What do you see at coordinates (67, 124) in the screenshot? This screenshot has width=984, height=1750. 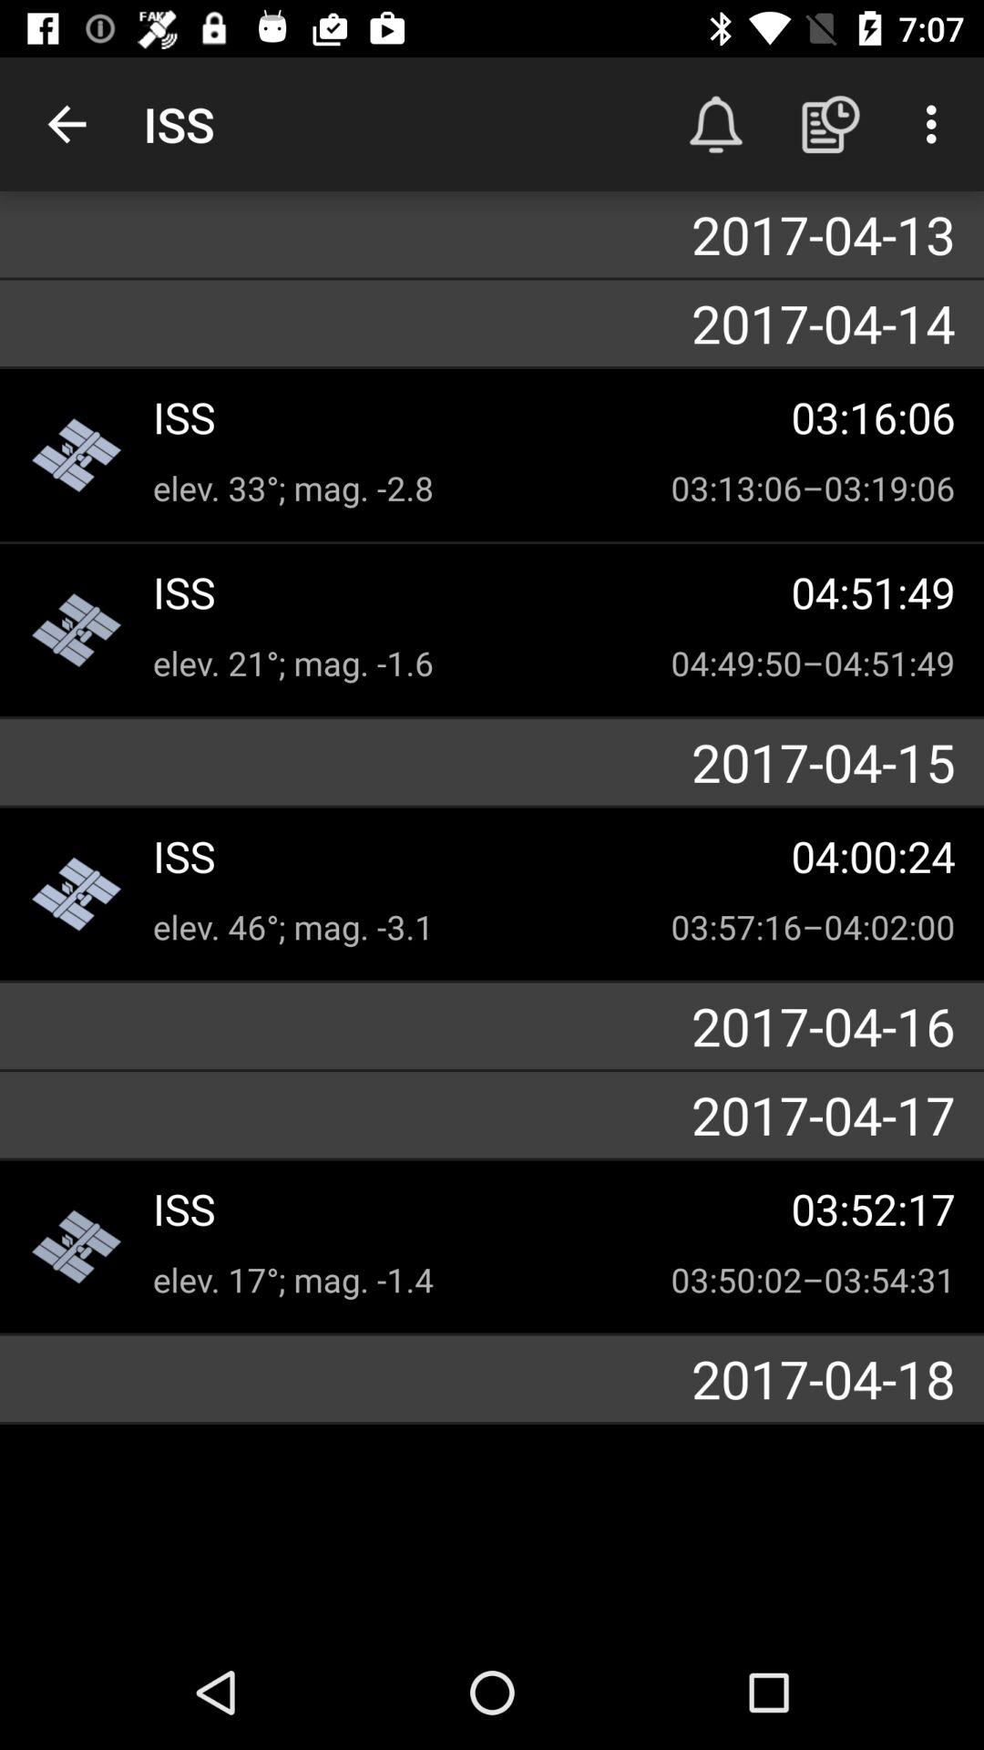 I see `turn on icon next to iss icon` at bounding box center [67, 124].